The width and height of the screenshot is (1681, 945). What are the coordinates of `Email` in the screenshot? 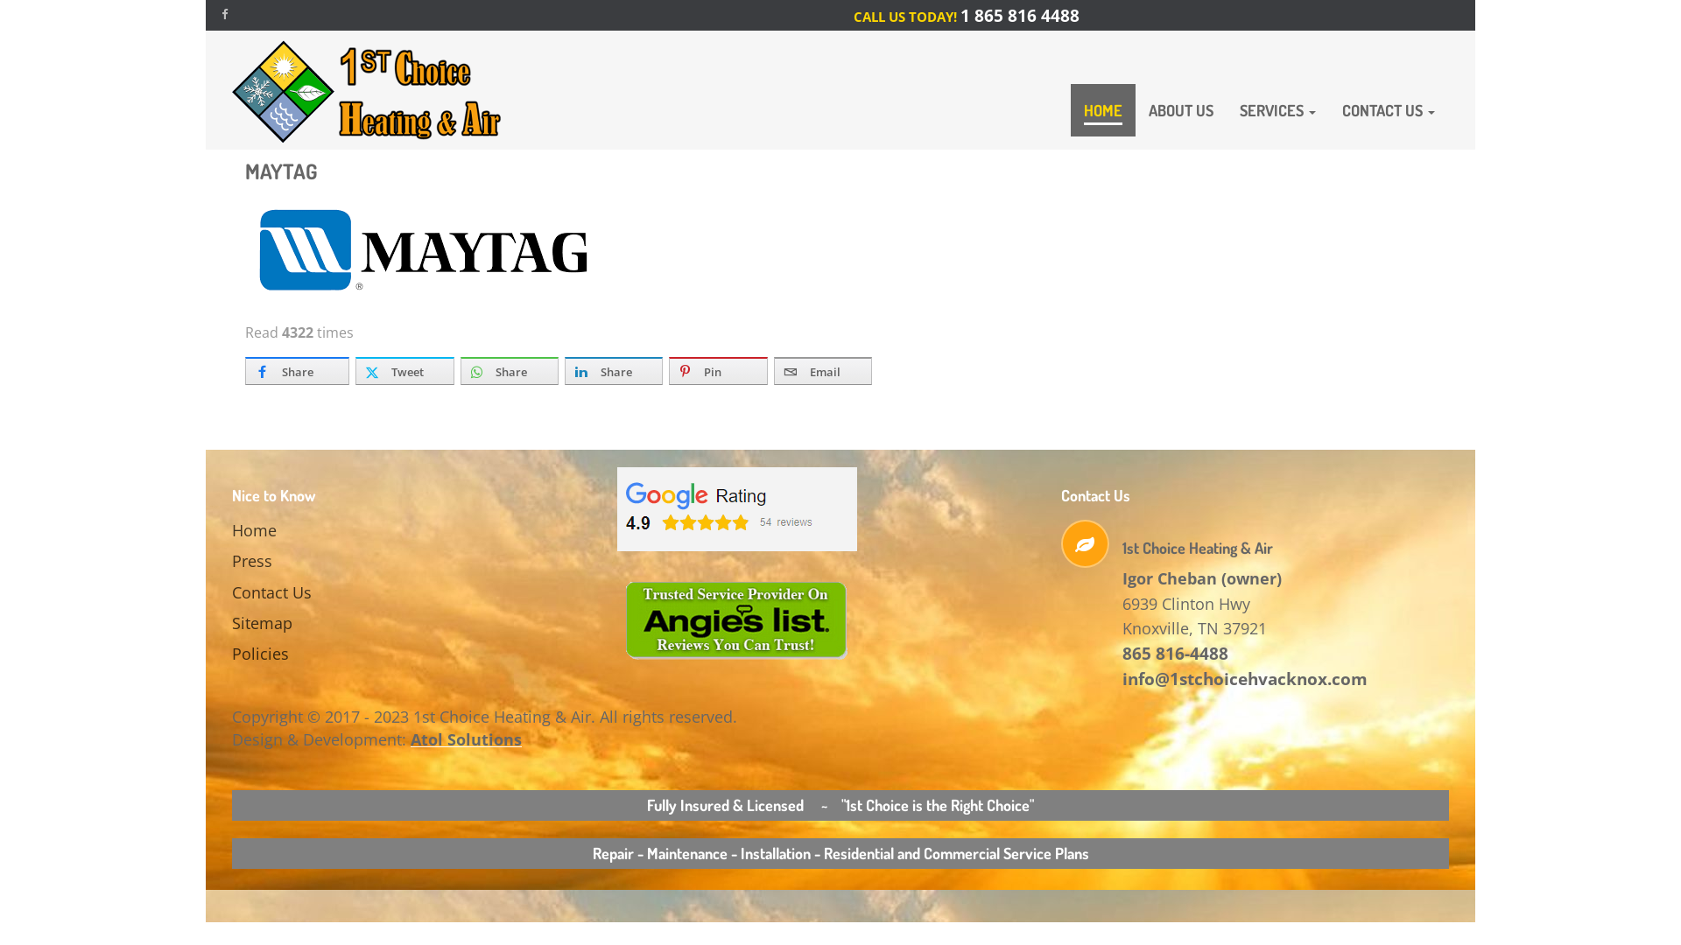 It's located at (823, 371).